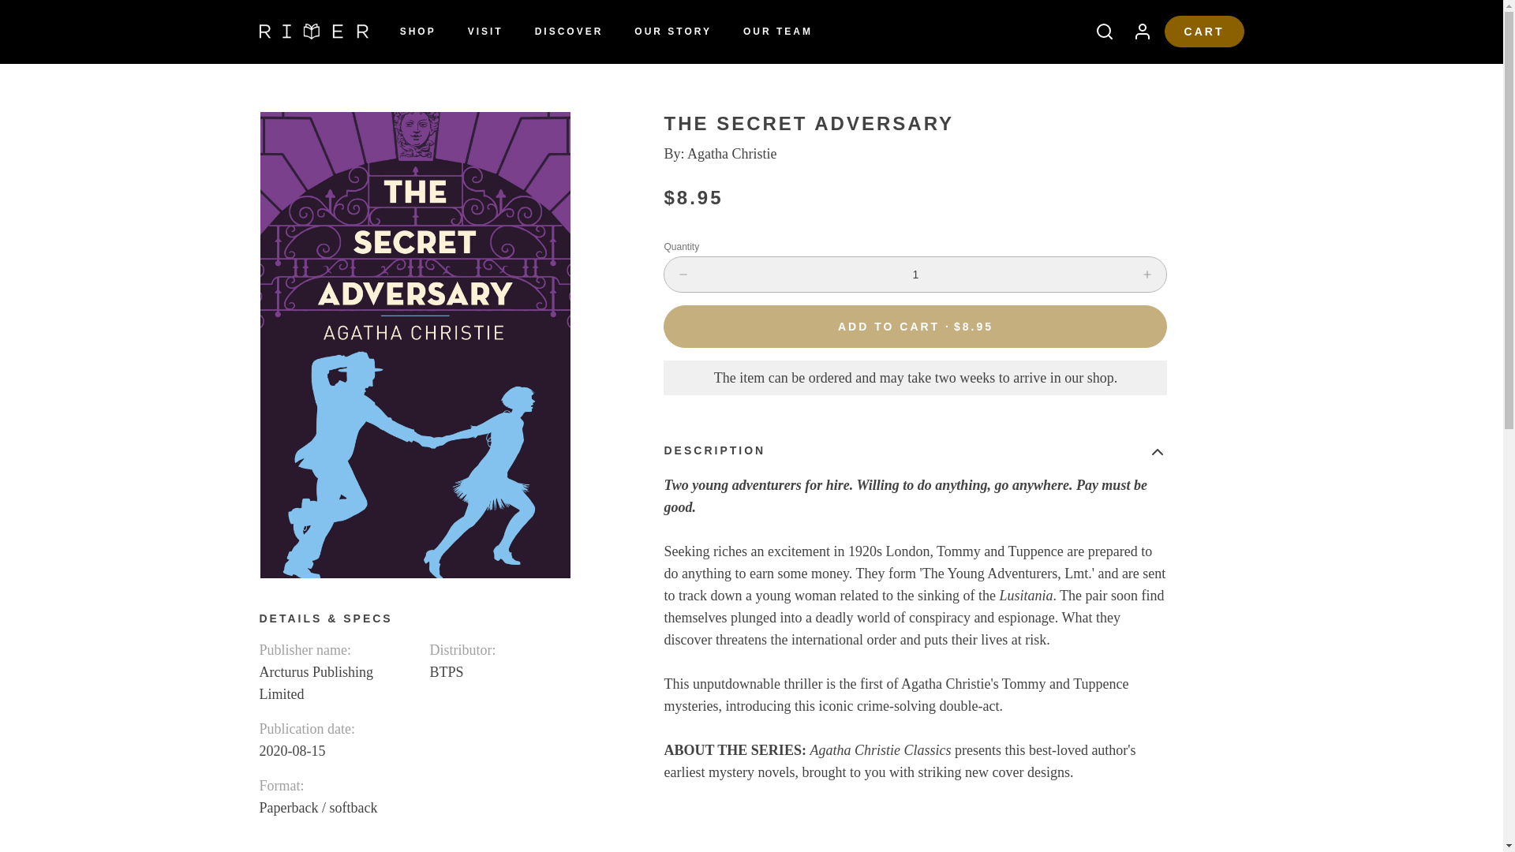 The width and height of the screenshot is (1515, 852). I want to click on Increase quantity, so click(1147, 275).